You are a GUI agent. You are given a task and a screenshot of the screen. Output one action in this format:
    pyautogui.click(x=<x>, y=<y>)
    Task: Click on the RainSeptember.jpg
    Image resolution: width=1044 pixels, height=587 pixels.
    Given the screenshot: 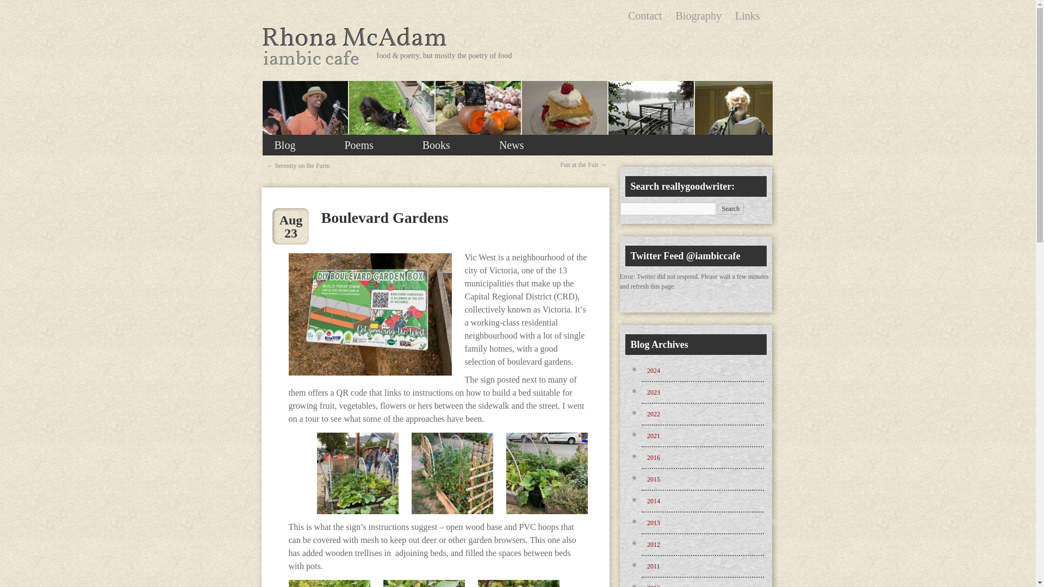 What is the action you would take?
    pyautogui.click(x=650, y=115)
    